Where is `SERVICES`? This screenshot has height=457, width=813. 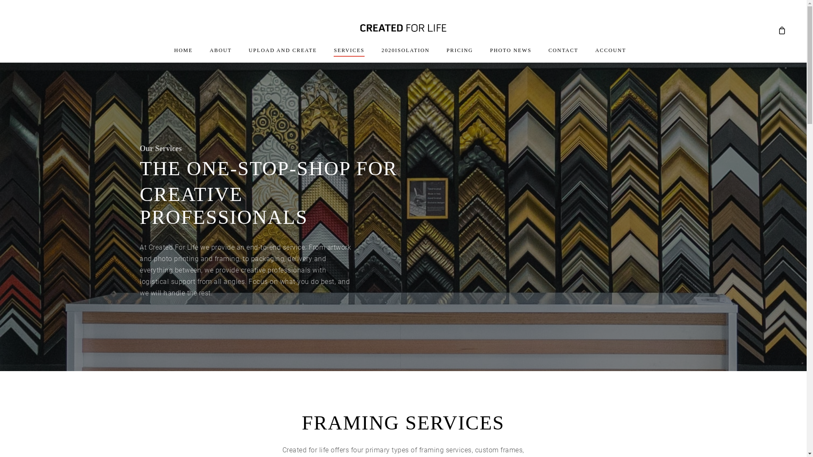
SERVICES is located at coordinates (349, 55).